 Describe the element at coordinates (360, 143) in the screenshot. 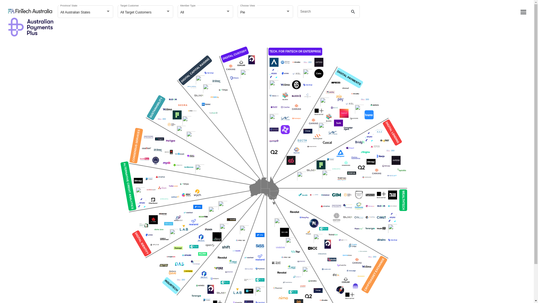

I see `Bridgit` at that location.